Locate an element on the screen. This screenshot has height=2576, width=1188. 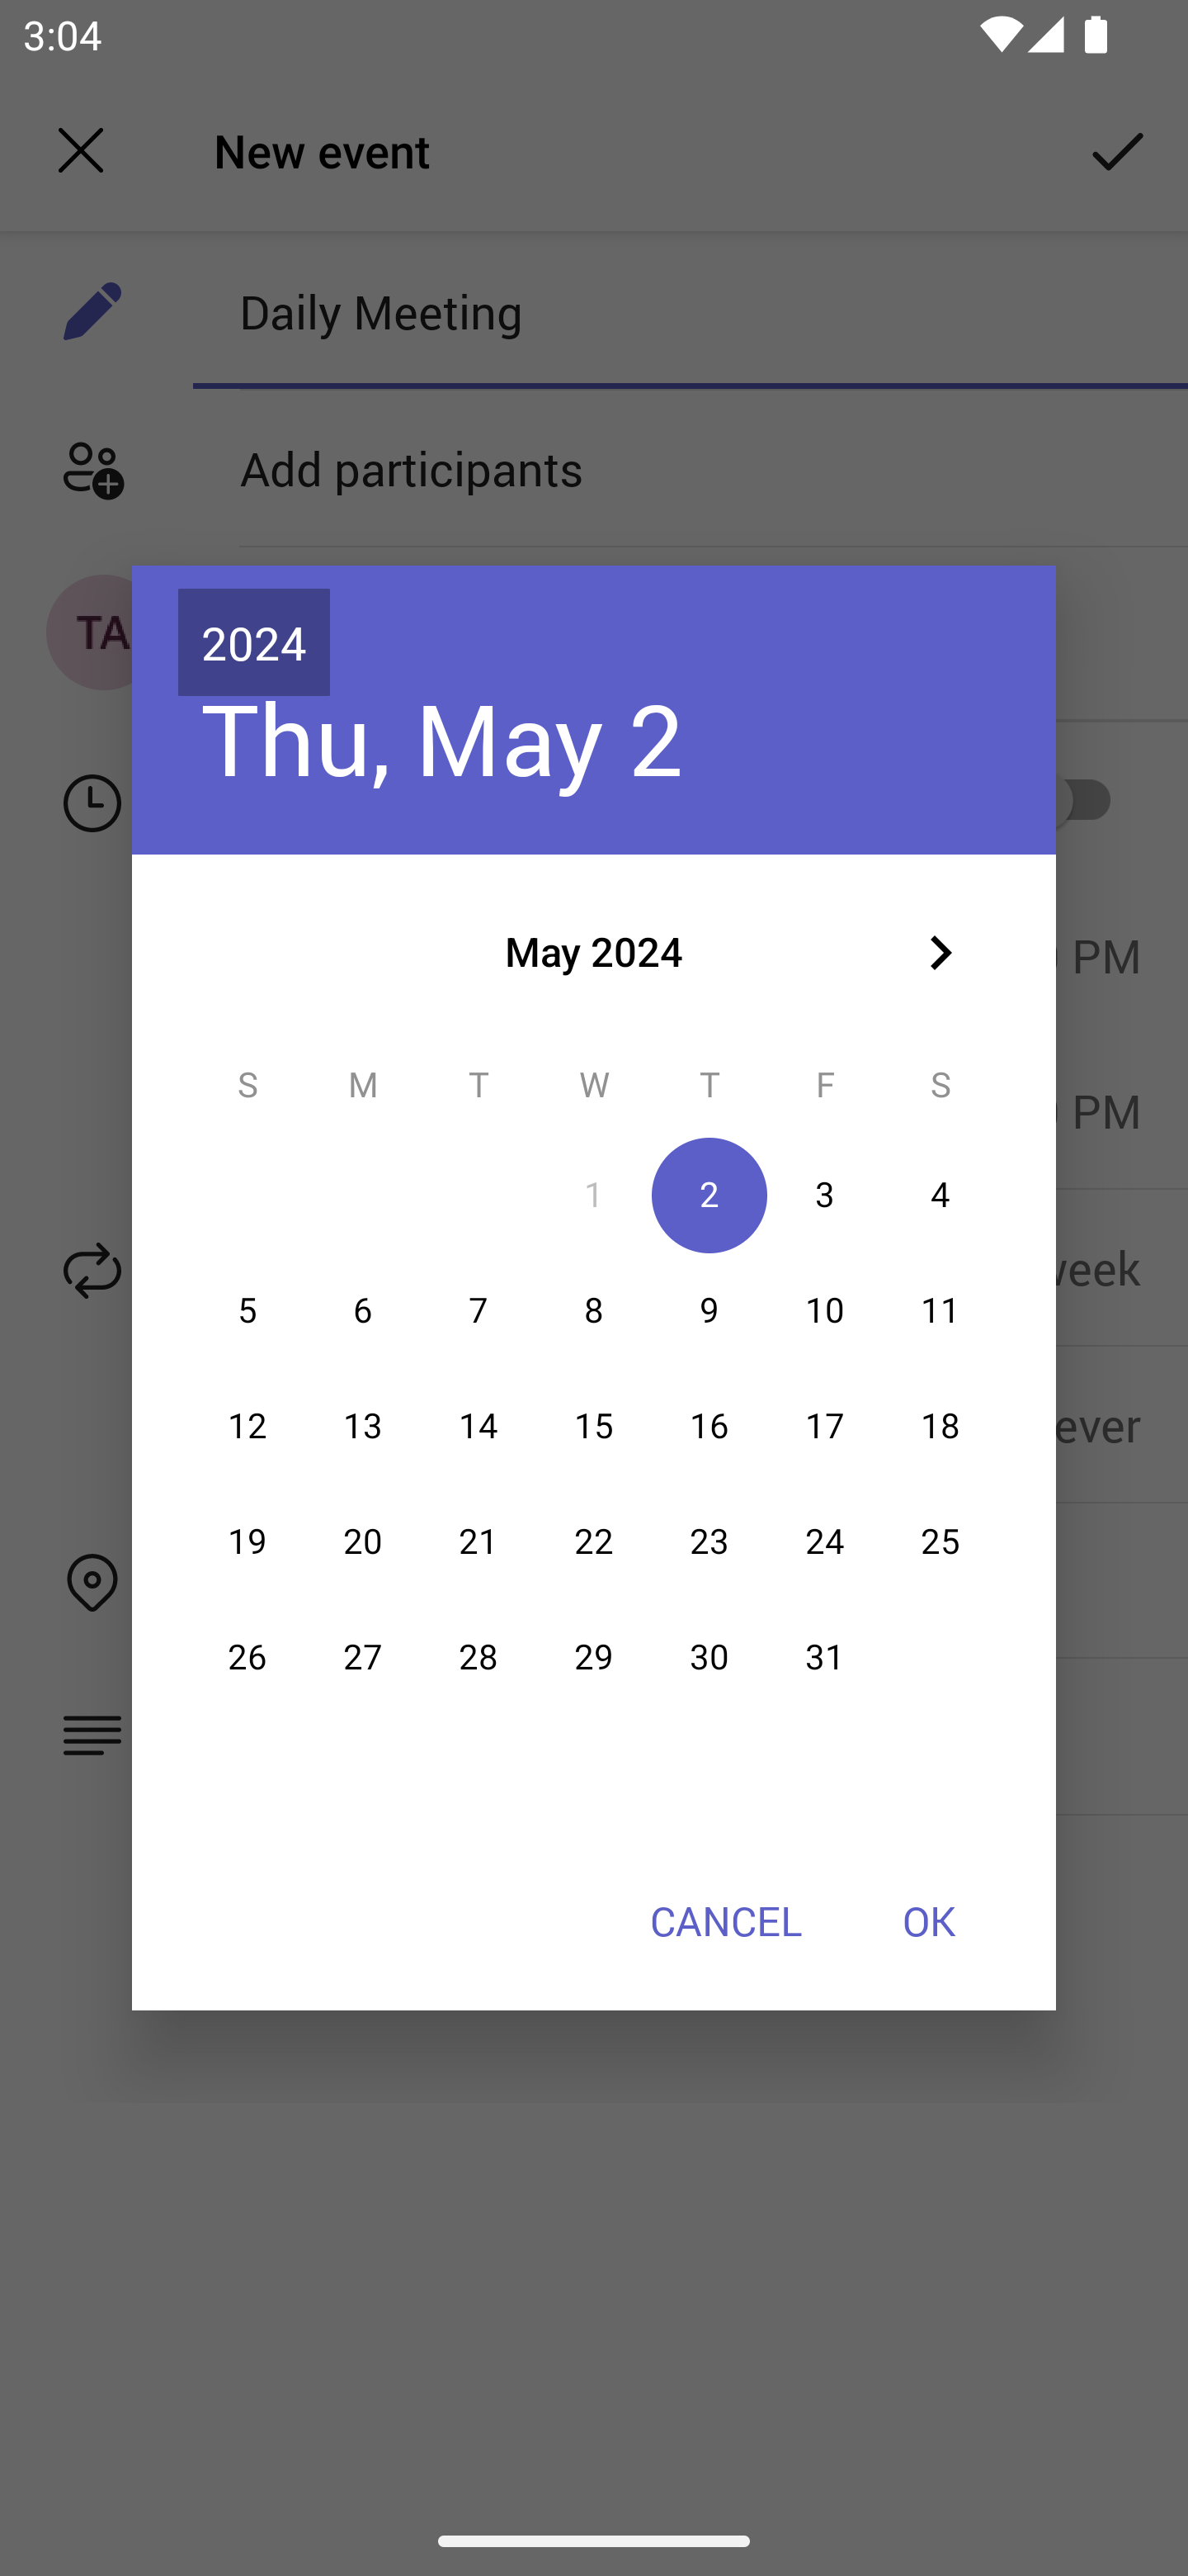
11 11 May 2024 is located at coordinates (940, 1311).